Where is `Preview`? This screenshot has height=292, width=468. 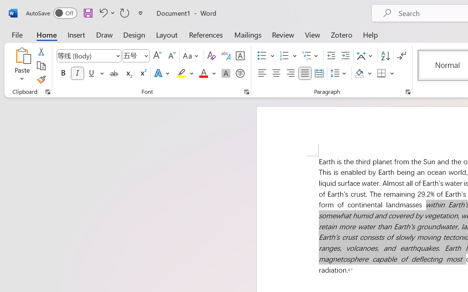
Preview is located at coordinates (11, 42).